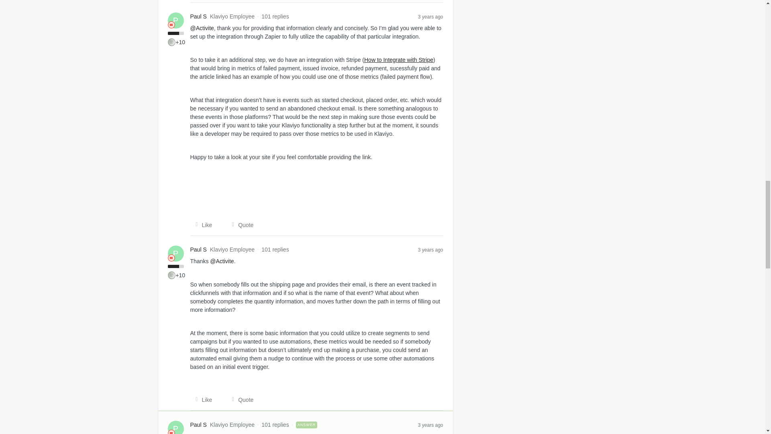  I want to click on Klaviyo Employee, so click(171, 25).